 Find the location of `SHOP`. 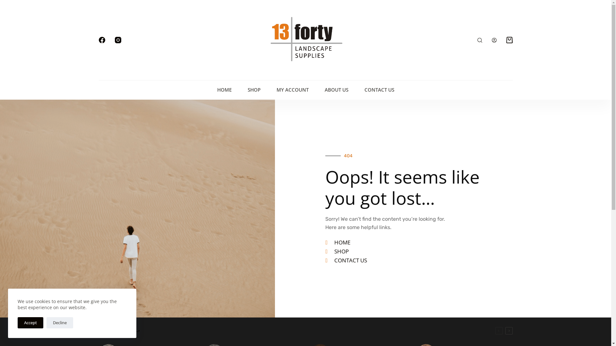

SHOP is located at coordinates (418, 251).